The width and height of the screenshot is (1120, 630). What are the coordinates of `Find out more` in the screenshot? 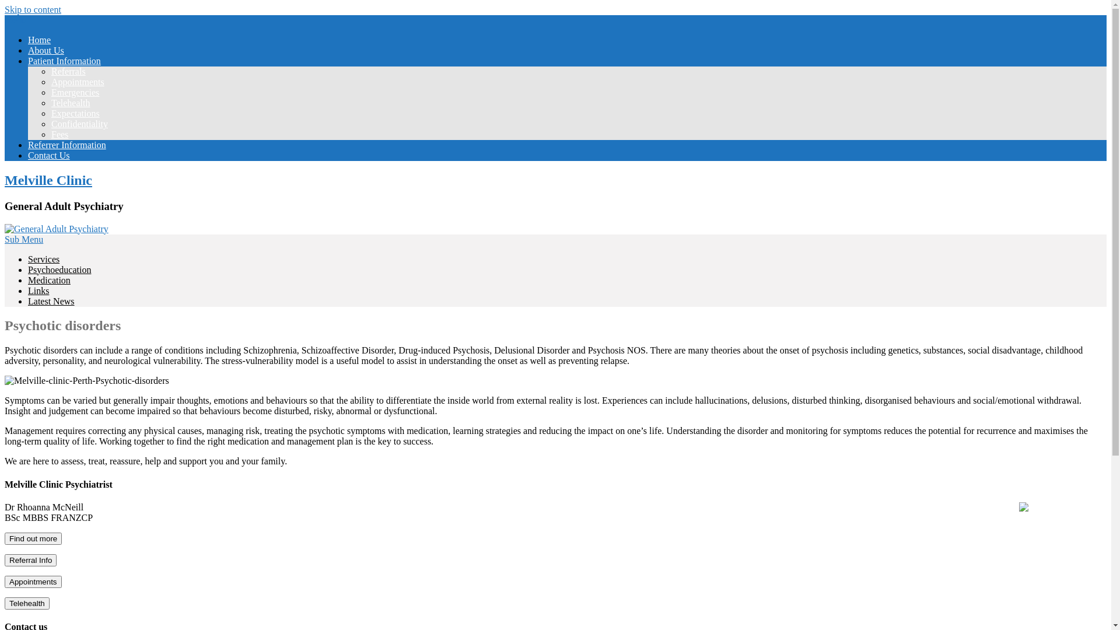 It's located at (33, 538).